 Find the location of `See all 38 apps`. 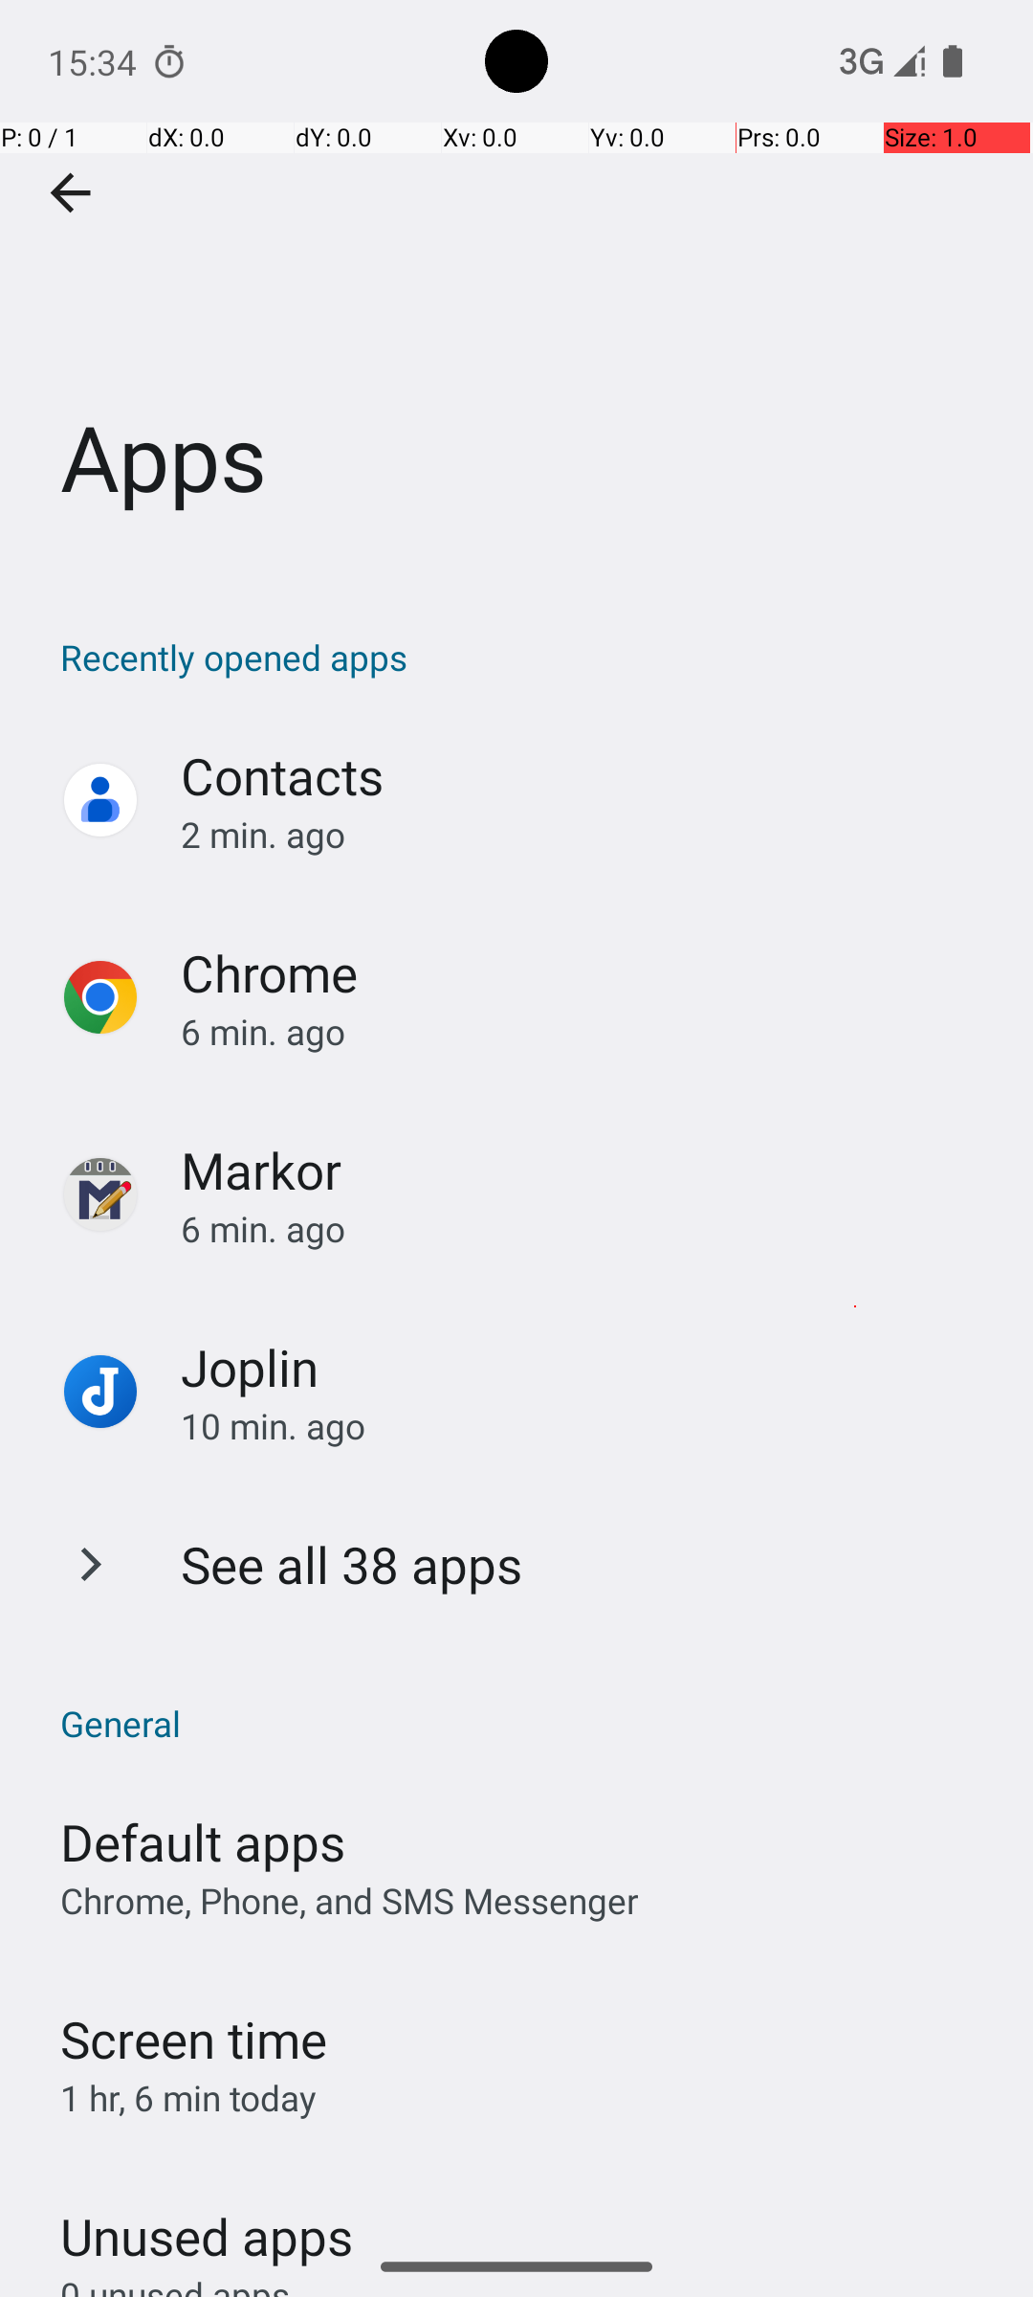

See all 38 apps is located at coordinates (352, 1564).